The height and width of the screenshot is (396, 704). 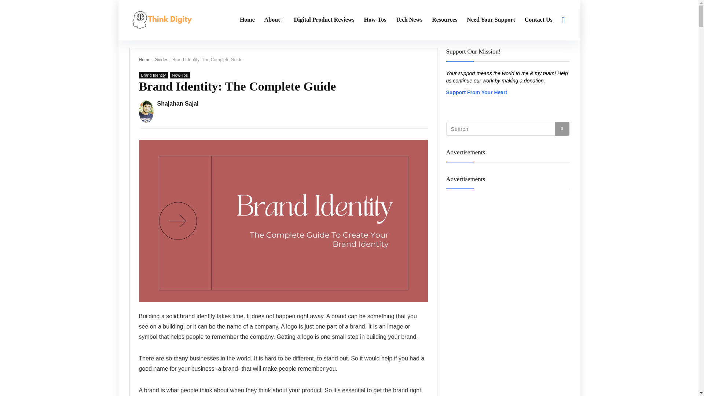 I want to click on Digital Product Reviews, so click(x=324, y=20).